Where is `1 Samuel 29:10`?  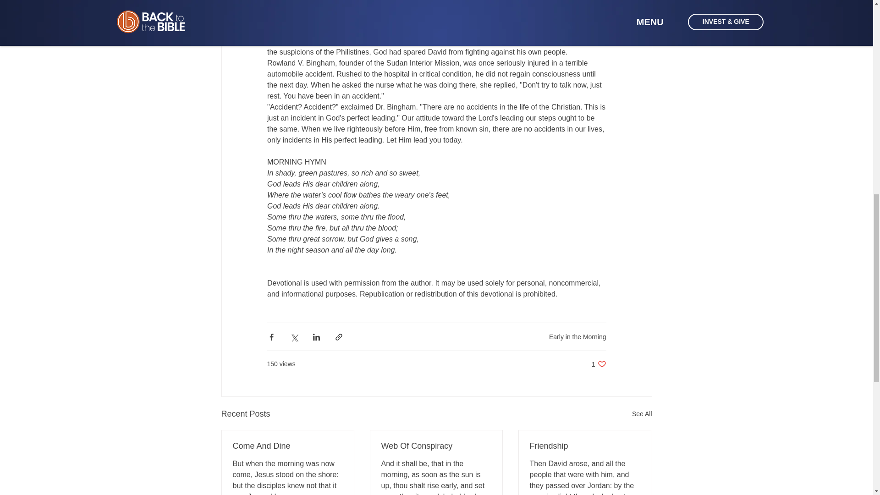 1 Samuel 29:10 is located at coordinates (642, 414).